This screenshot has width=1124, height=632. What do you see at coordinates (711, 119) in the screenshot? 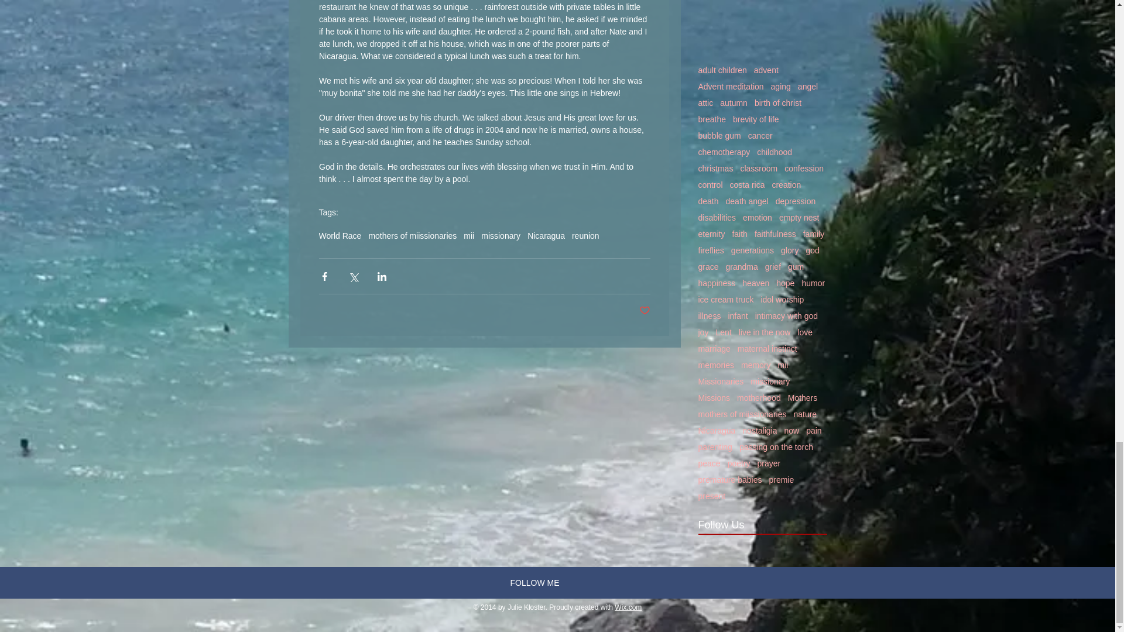
I see `breathe` at bounding box center [711, 119].